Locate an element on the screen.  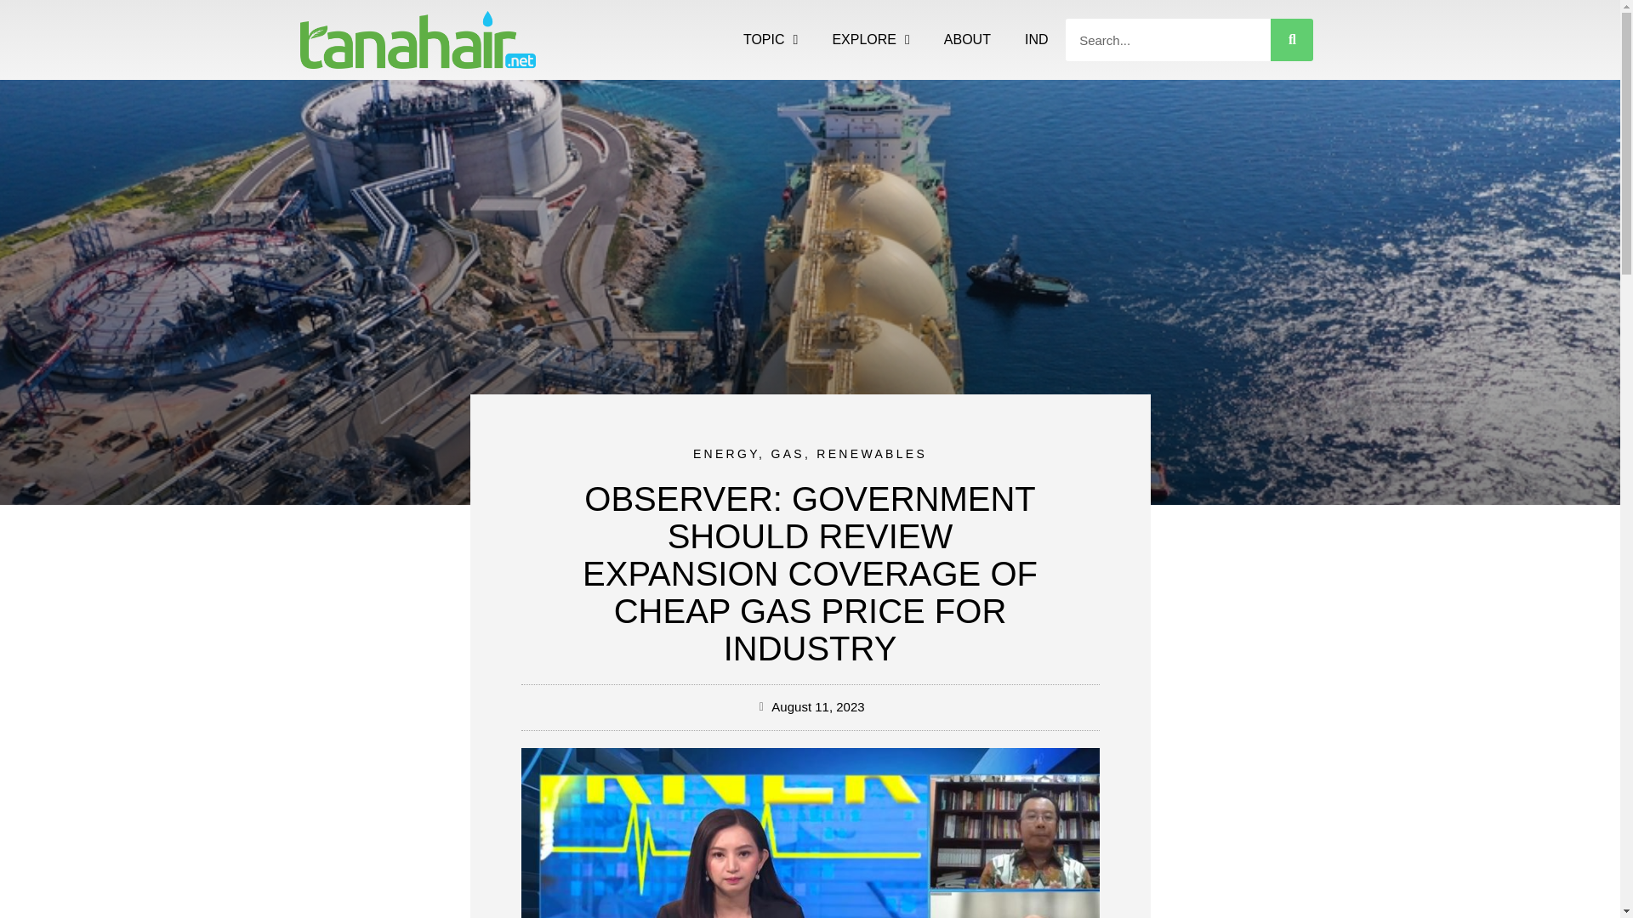
IND is located at coordinates (1036, 39).